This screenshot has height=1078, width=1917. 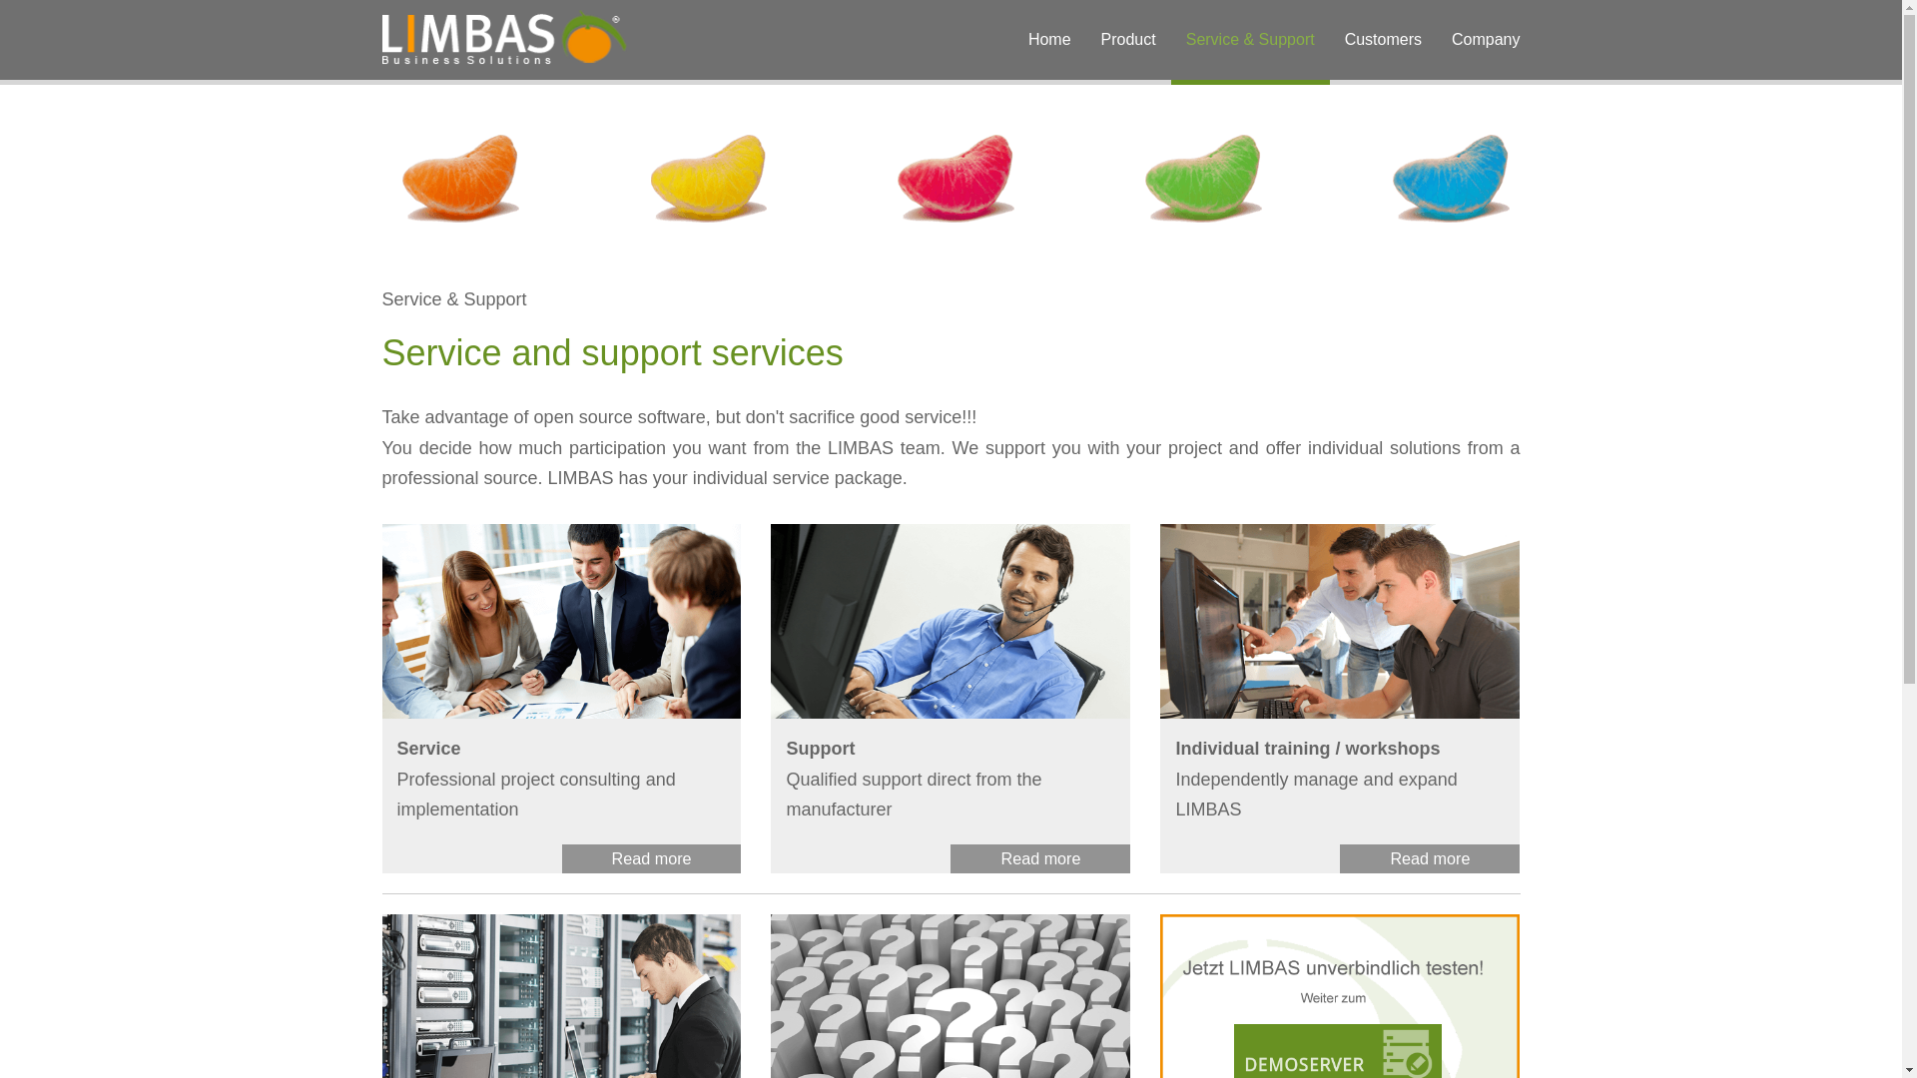 What do you see at coordinates (1486, 40) in the screenshot?
I see `Company` at bounding box center [1486, 40].